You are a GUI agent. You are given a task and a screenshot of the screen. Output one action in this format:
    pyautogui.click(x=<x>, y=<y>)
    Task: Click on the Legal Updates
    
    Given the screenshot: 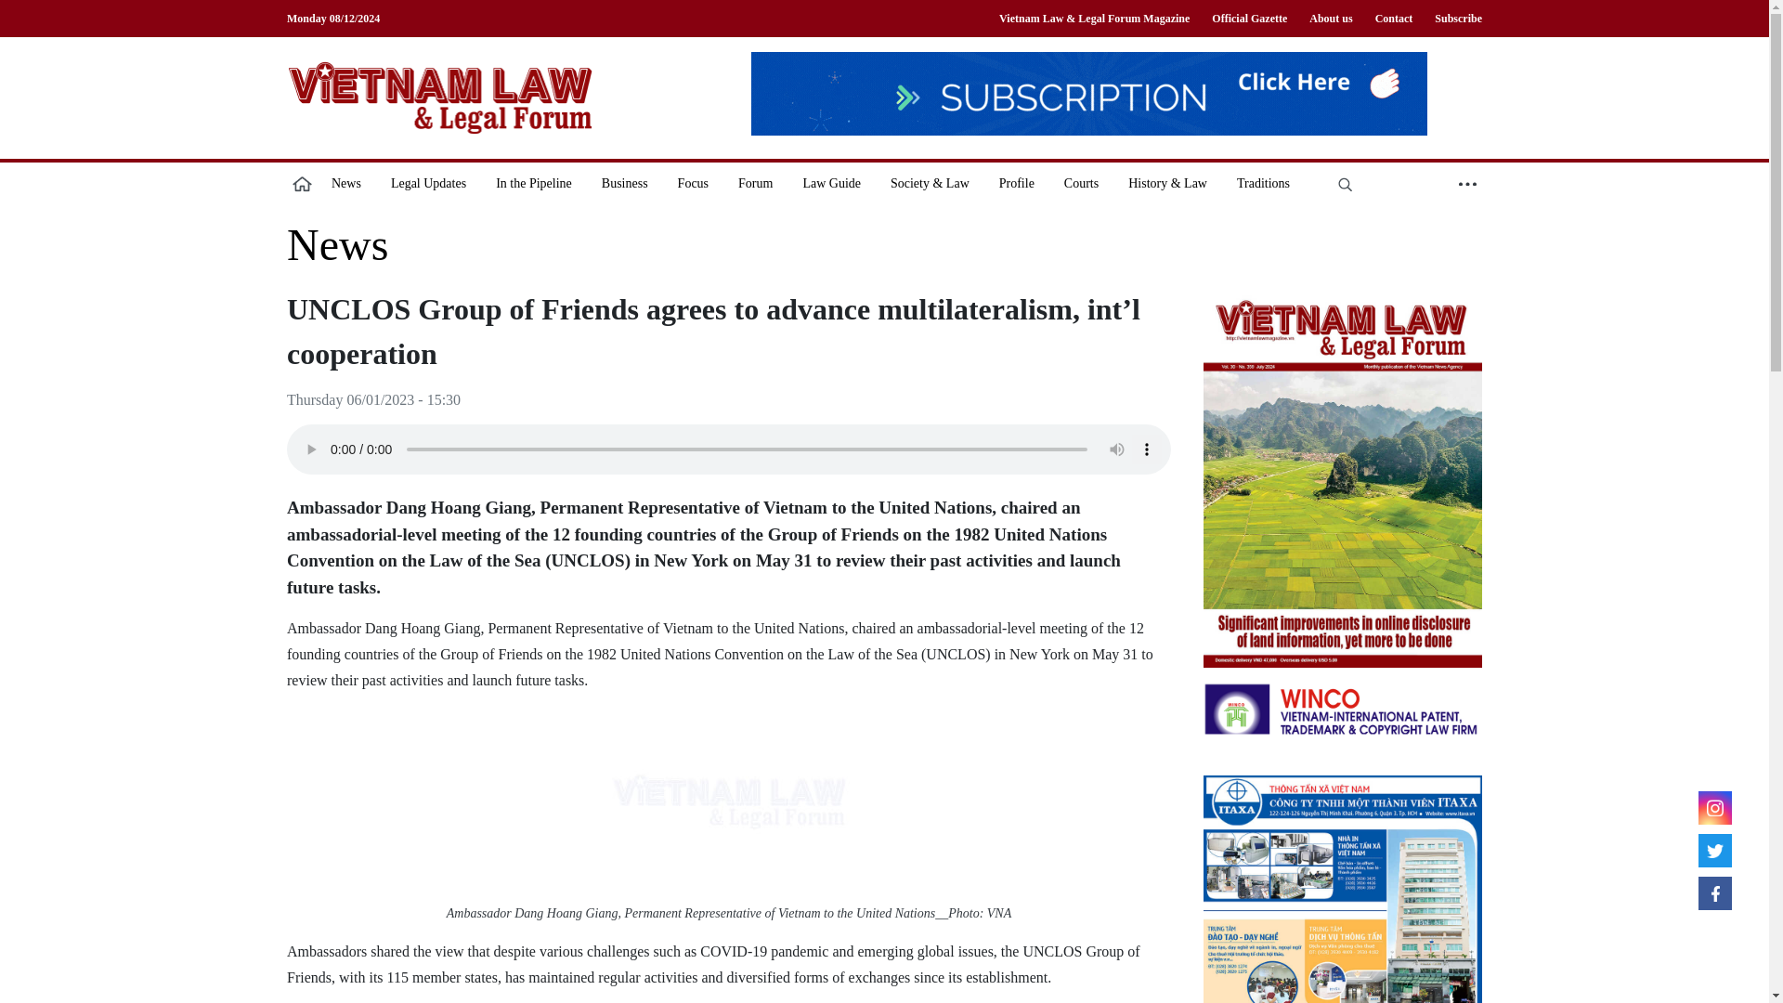 What is the action you would take?
    pyautogui.click(x=429, y=183)
    